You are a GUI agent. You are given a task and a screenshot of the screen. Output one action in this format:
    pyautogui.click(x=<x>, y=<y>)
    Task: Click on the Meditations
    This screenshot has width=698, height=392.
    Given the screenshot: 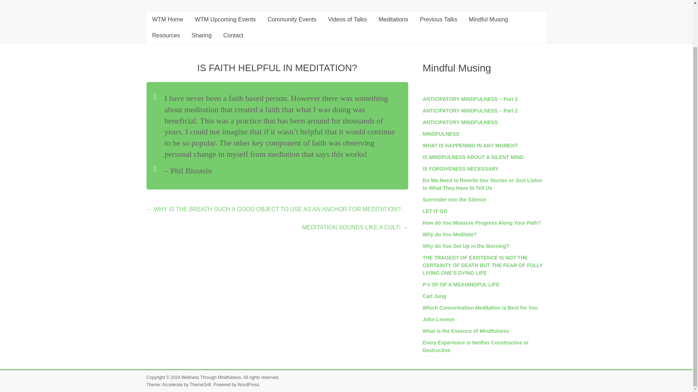 What is the action you would take?
    pyautogui.click(x=393, y=20)
    